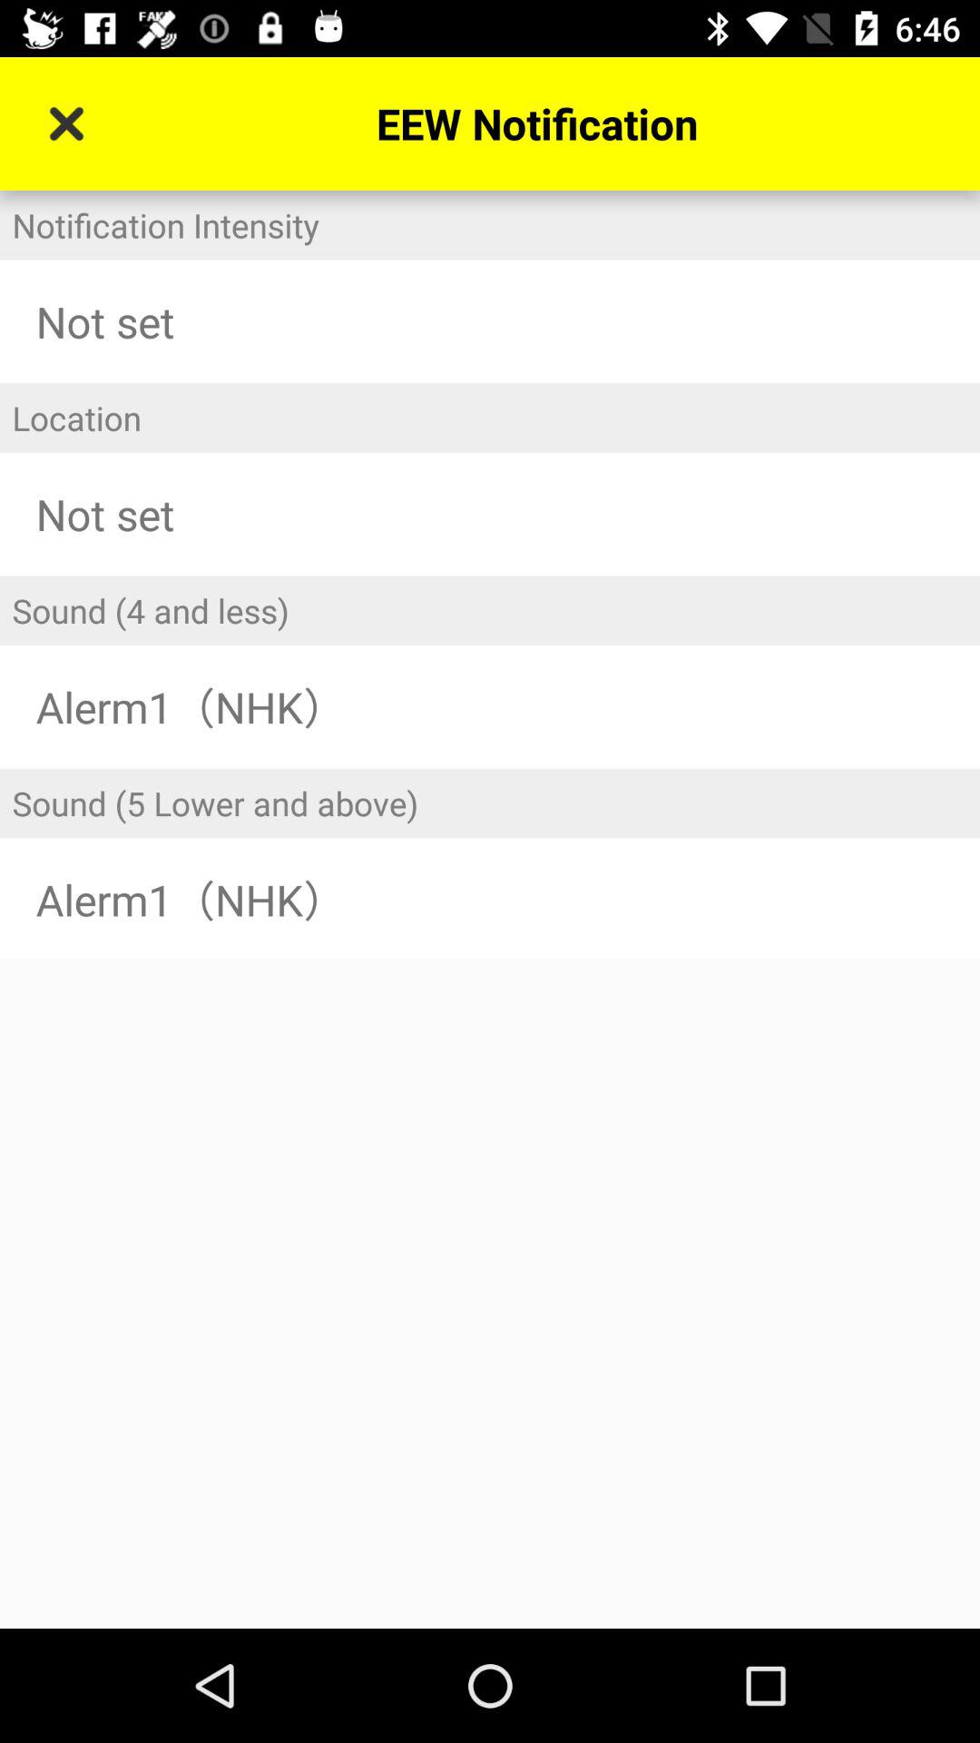 The image size is (980, 1743). Describe the element at coordinates (490, 225) in the screenshot. I see `turn on the item above the not set item` at that location.